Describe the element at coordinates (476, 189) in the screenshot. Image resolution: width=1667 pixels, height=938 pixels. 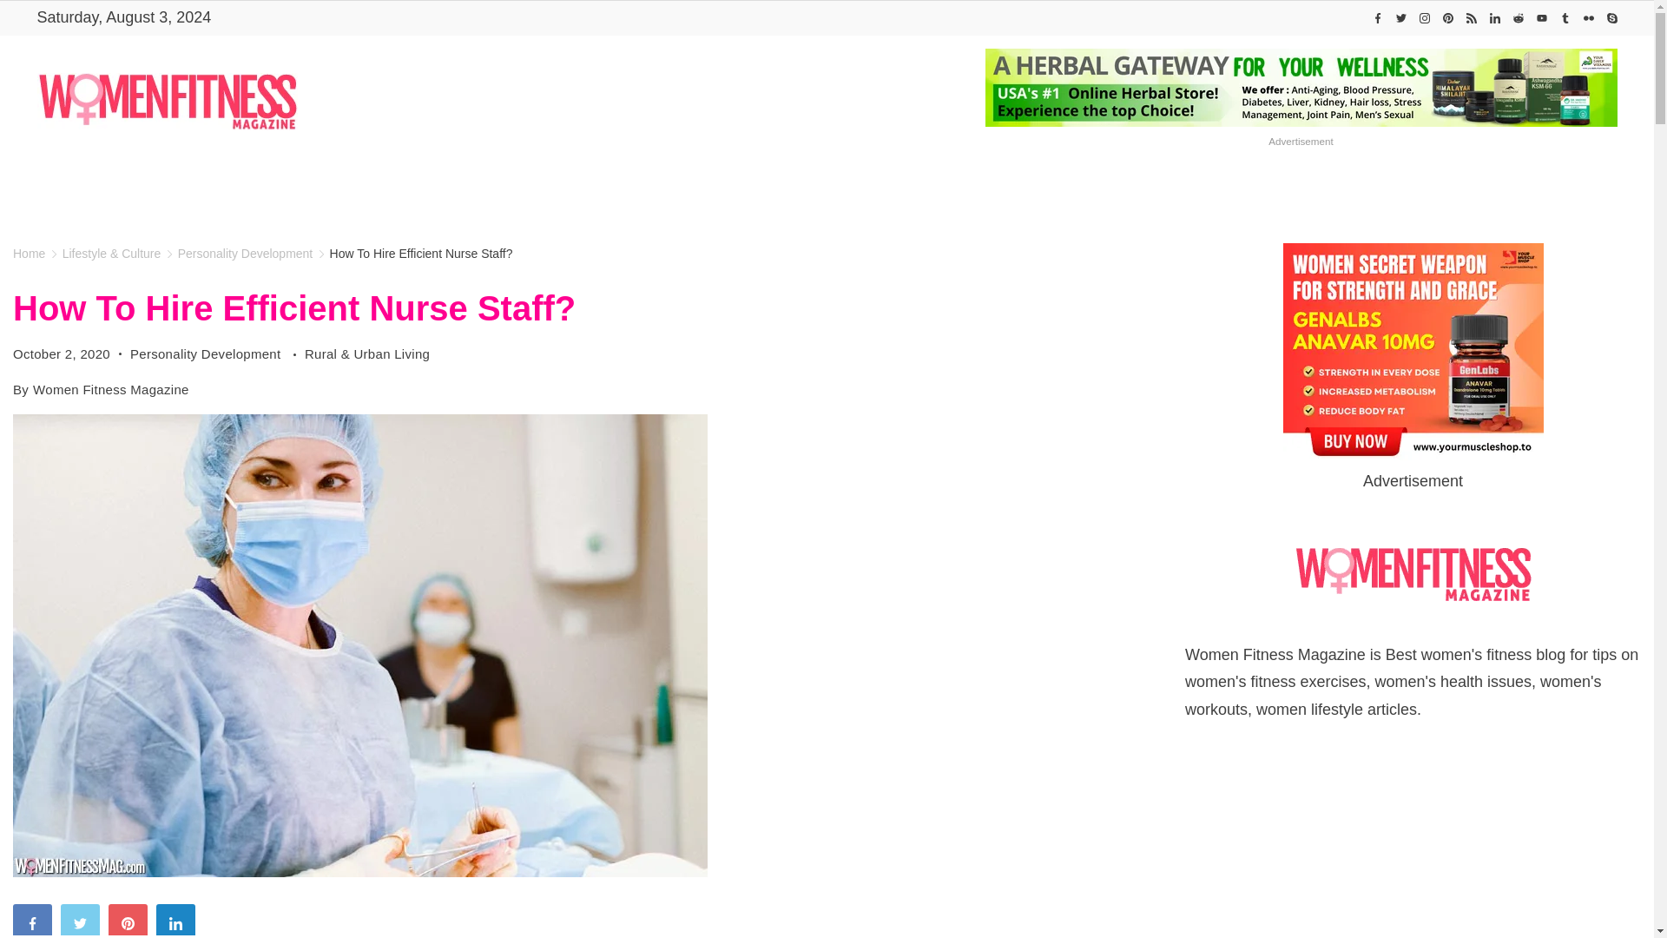
I see `Home` at that location.